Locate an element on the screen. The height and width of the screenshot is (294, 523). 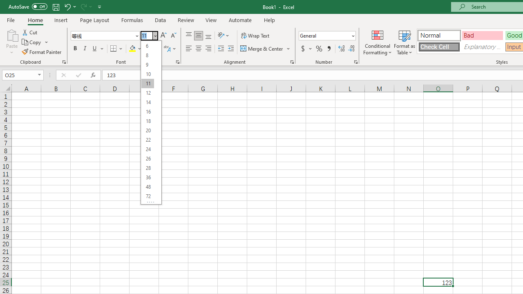
Copy is located at coordinates (35, 42).